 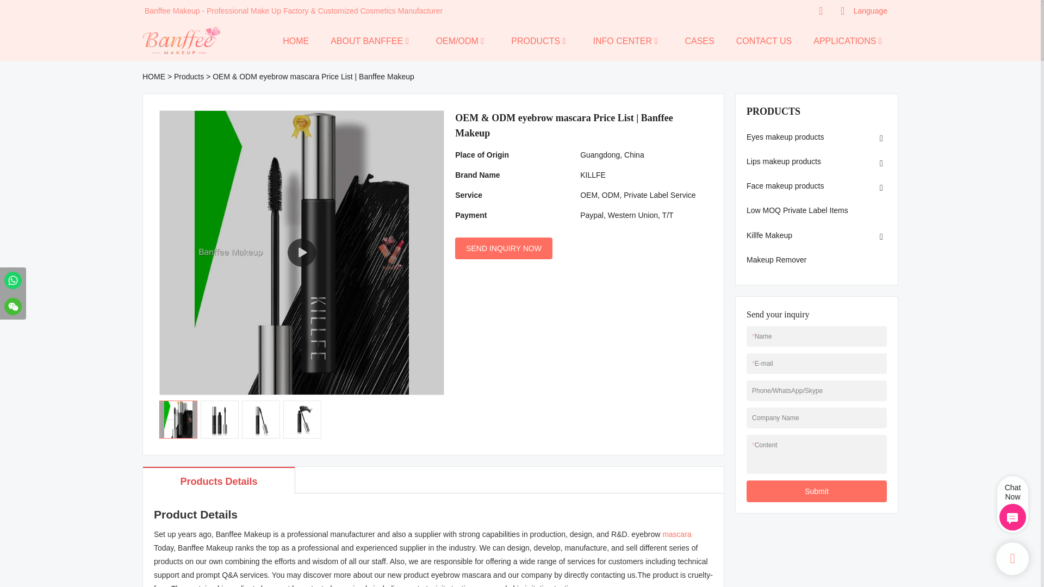 What do you see at coordinates (676, 534) in the screenshot?
I see `mascara` at bounding box center [676, 534].